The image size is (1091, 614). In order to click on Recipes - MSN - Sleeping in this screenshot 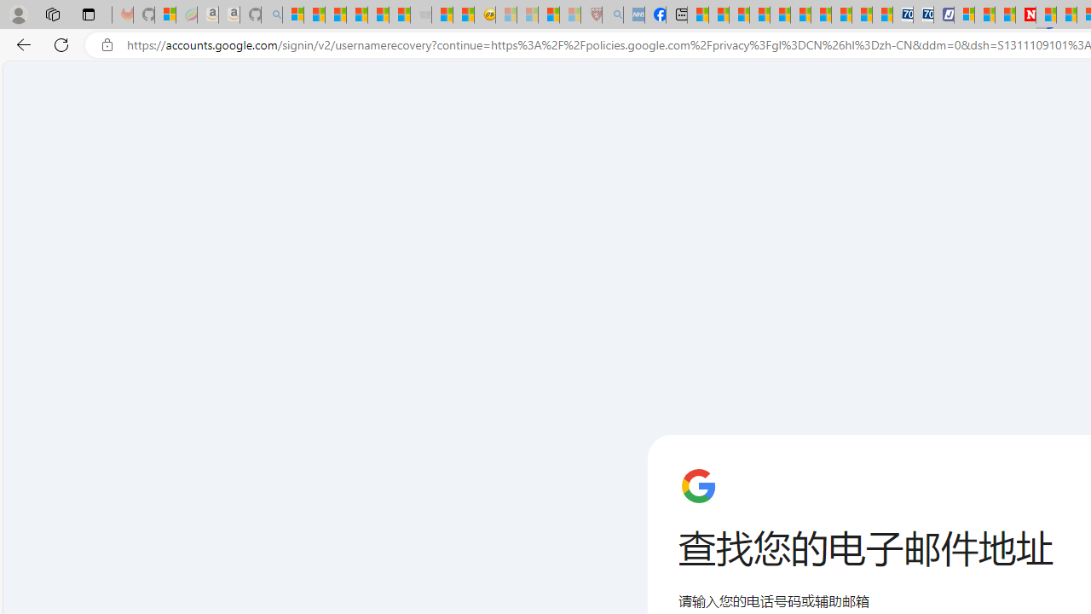, I will do `click(506, 15)`.